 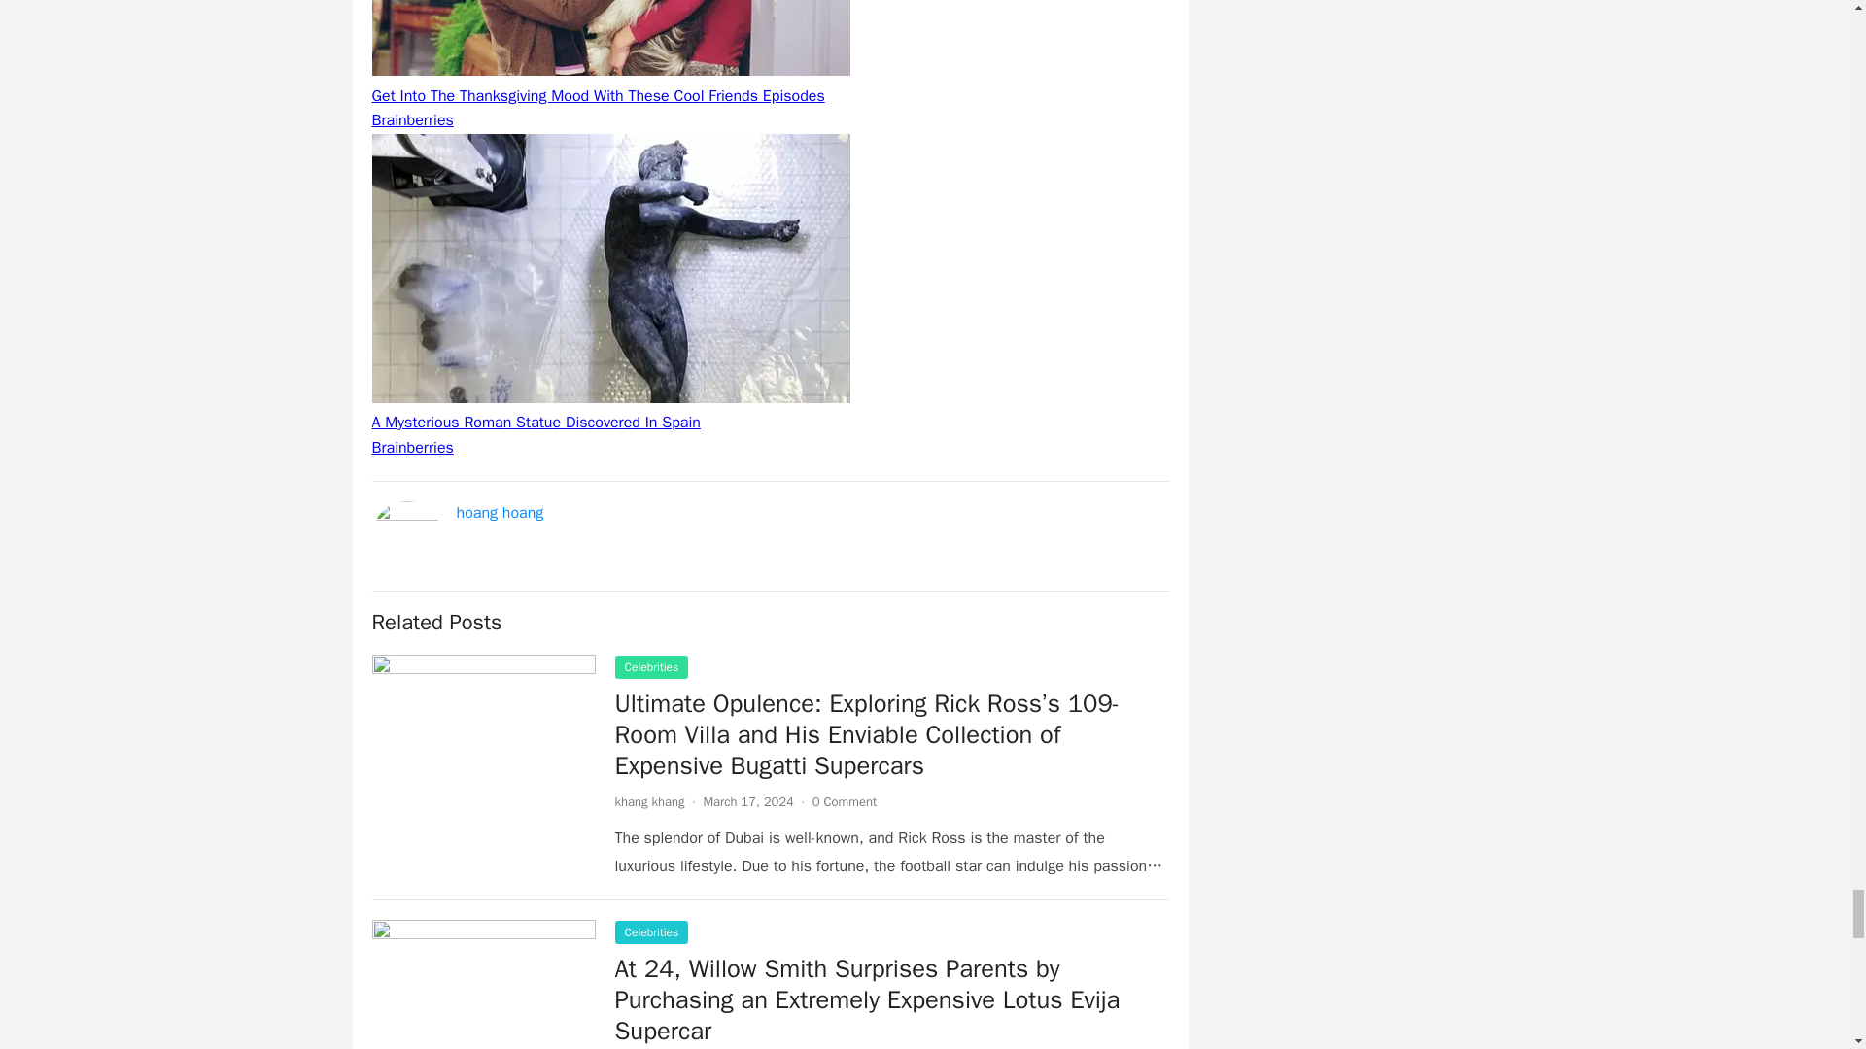 What do you see at coordinates (651, 666) in the screenshot?
I see `Celebrities` at bounding box center [651, 666].